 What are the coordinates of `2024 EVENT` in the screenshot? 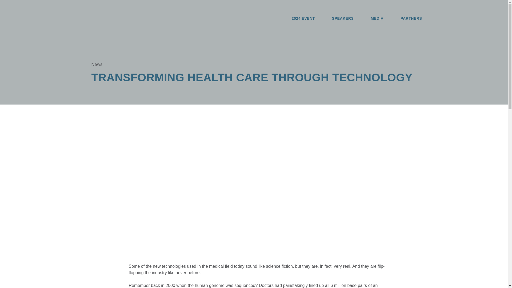 It's located at (303, 19).